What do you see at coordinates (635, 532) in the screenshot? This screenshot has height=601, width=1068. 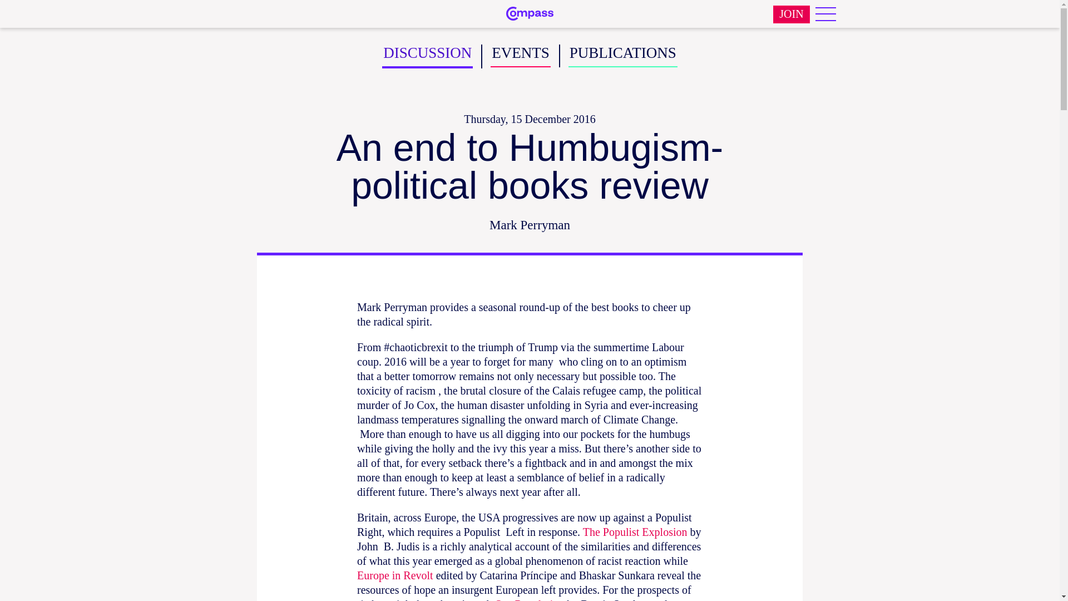 I see `The Populist Explosion` at bounding box center [635, 532].